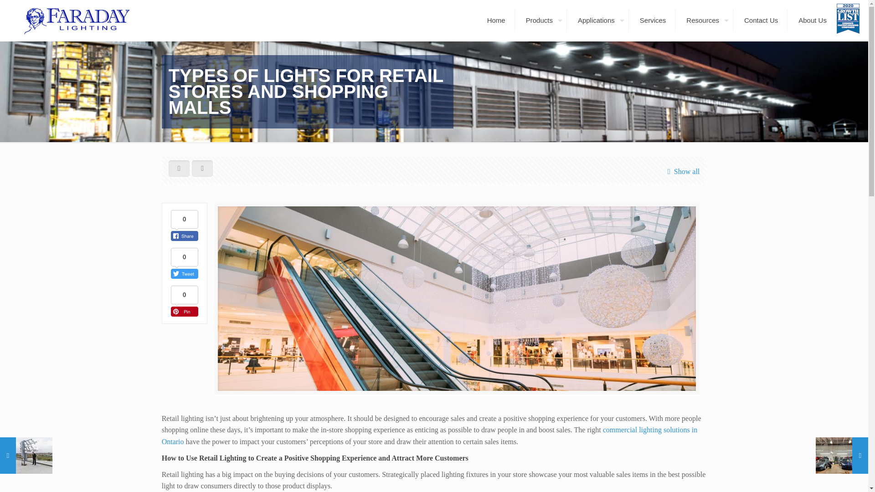  What do you see at coordinates (496, 20) in the screenshot?
I see `Home` at bounding box center [496, 20].